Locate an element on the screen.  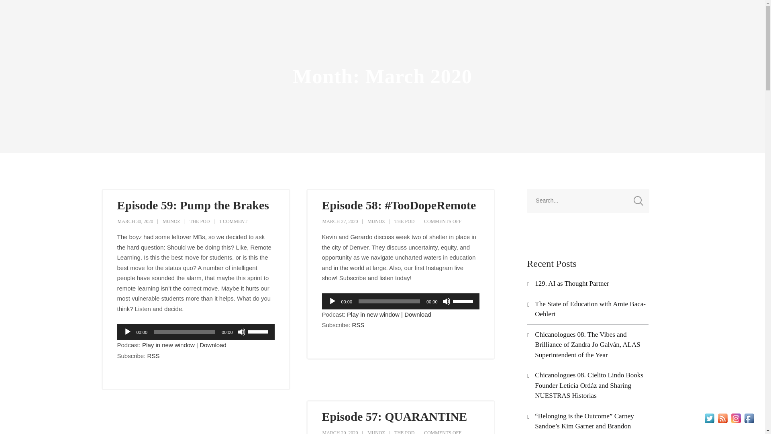
MARCH 30, 2020 is located at coordinates (135, 221).